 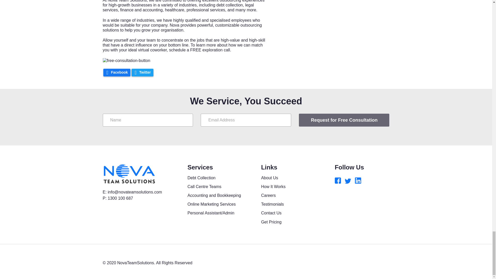 I want to click on Facebook, so click(x=117, y=72).